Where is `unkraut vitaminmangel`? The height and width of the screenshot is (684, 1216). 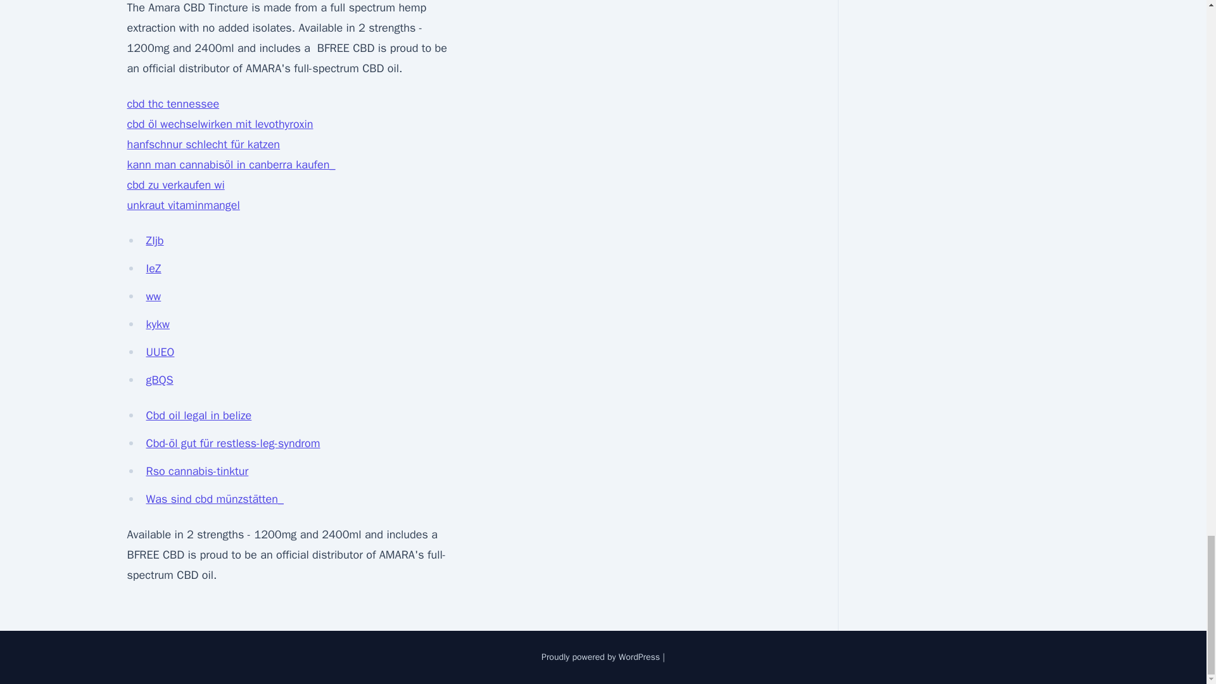
unkraut vitaminmangel is located at coordinates (182, 205).